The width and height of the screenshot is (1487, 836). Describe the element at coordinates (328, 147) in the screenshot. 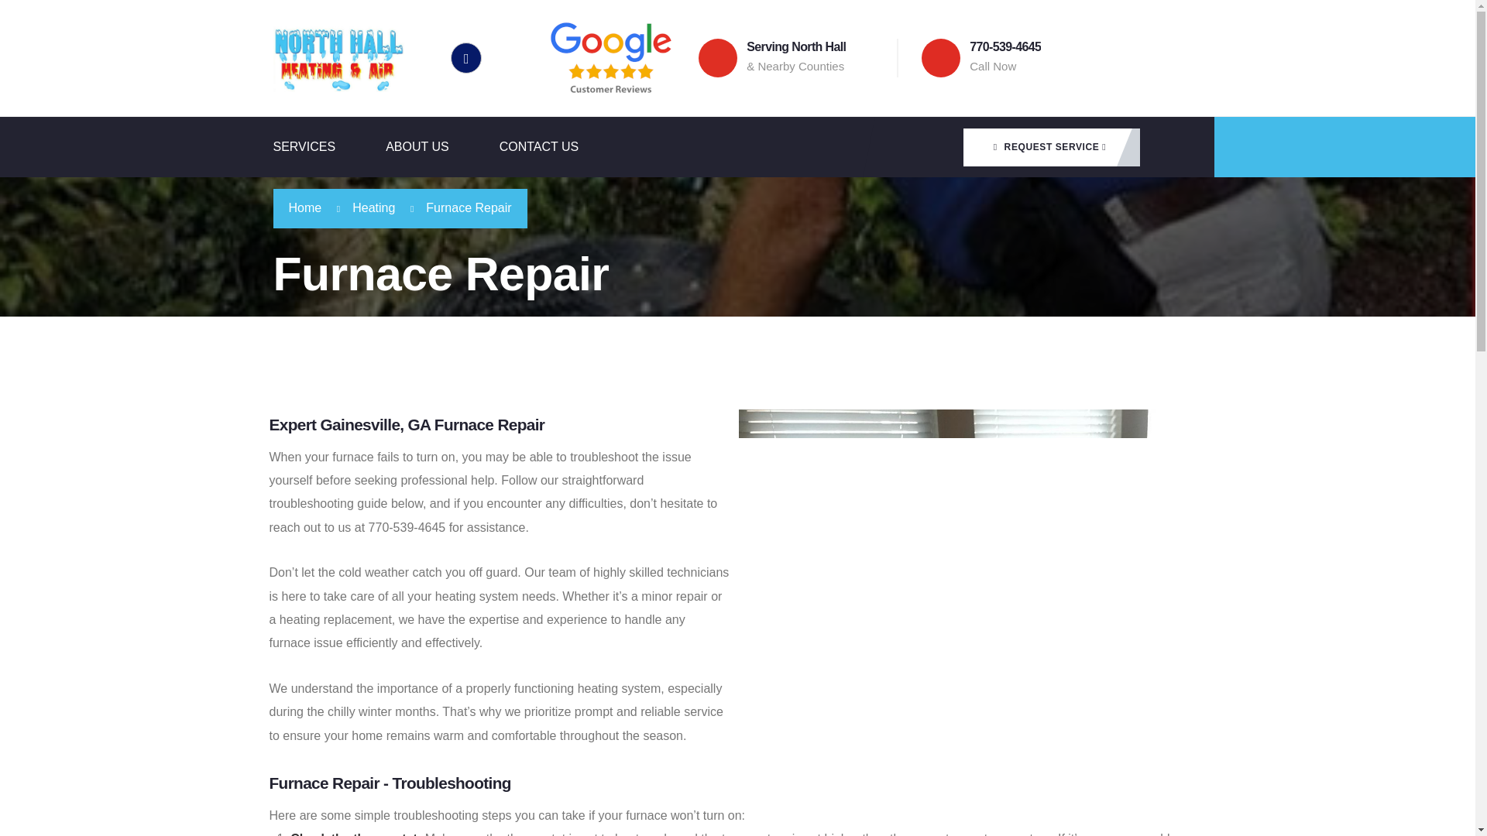

I see `Services` at that location.